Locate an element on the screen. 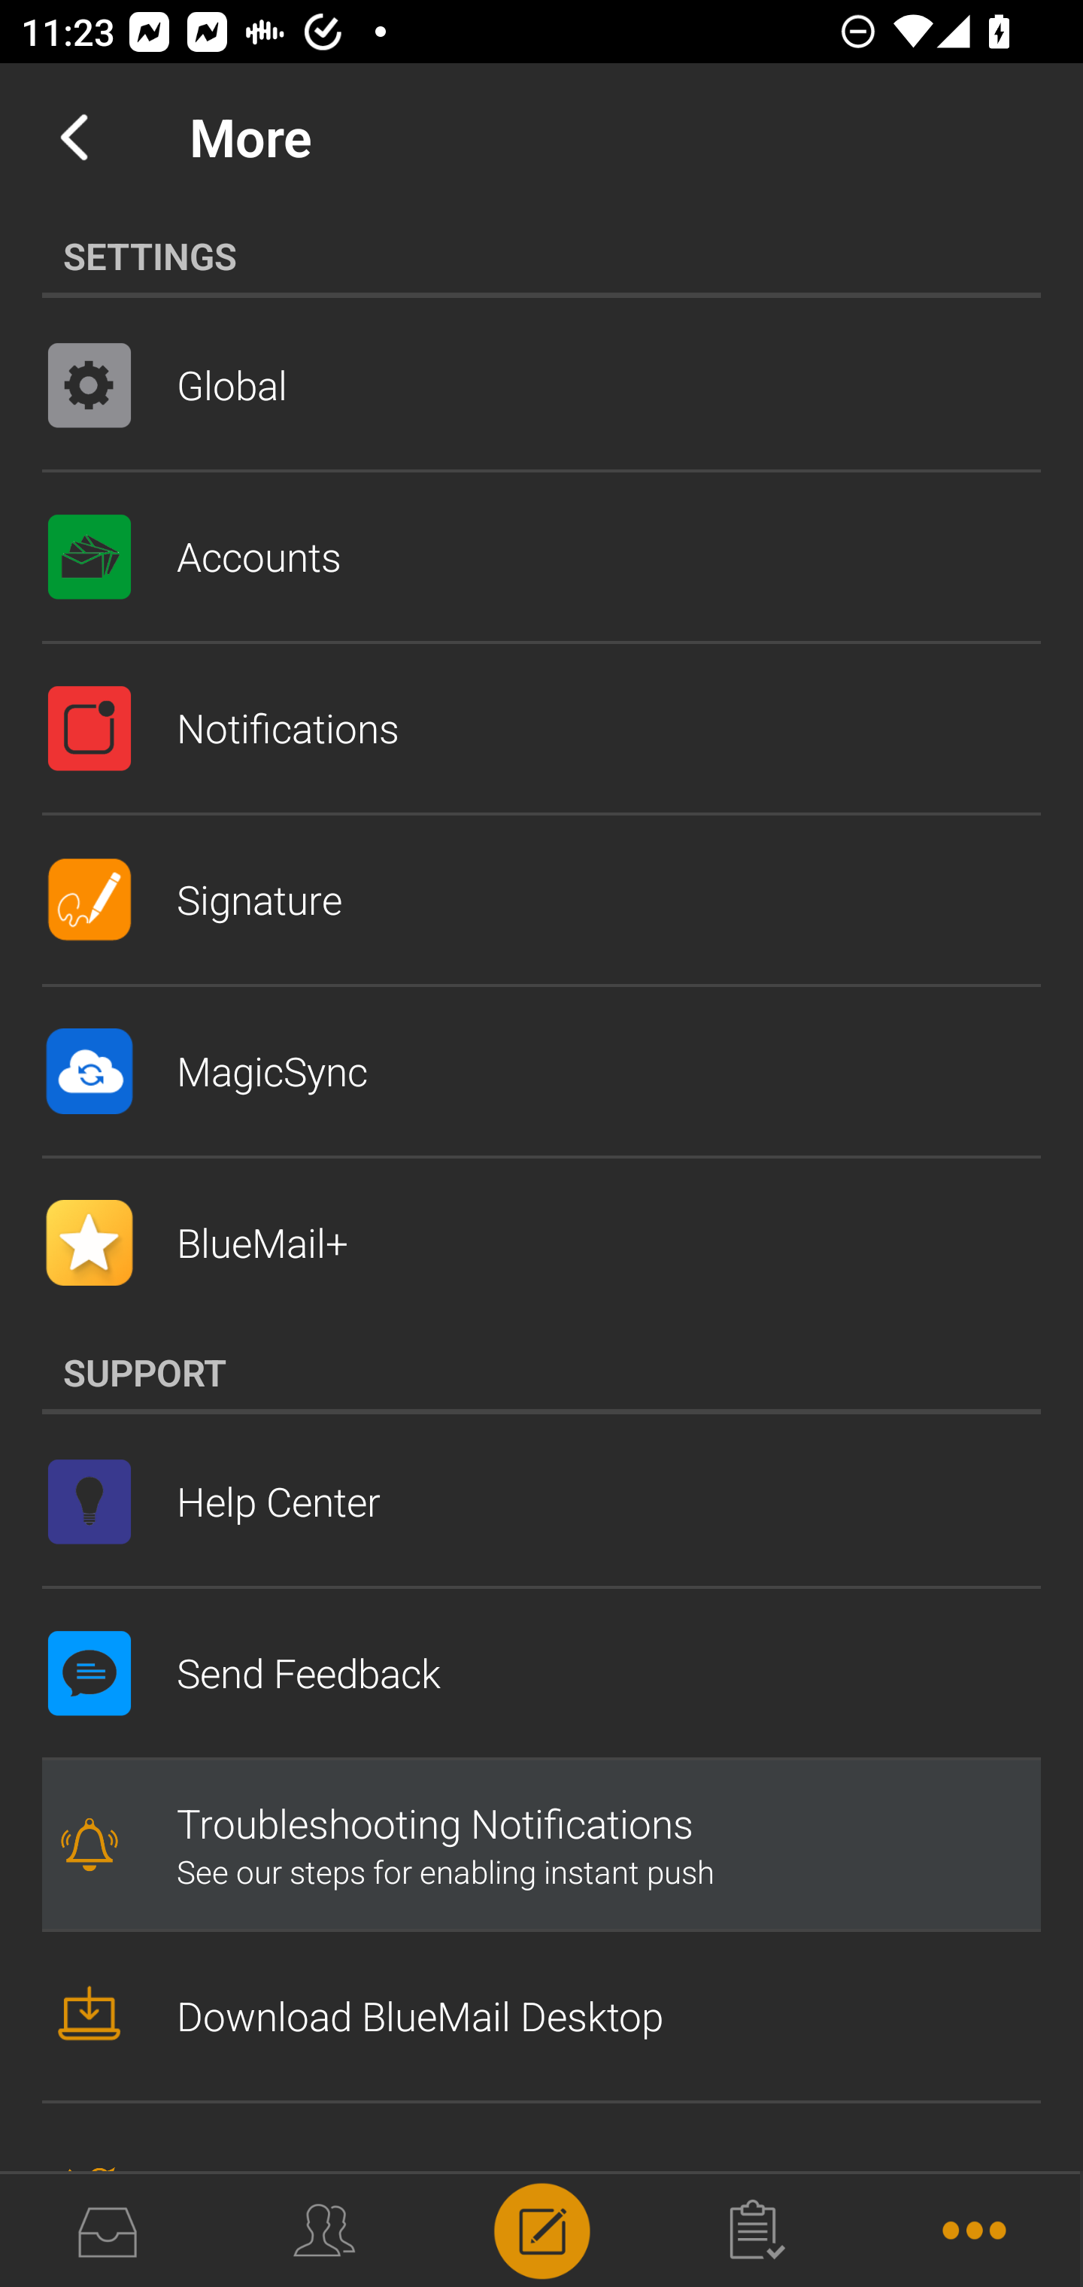 The image size is (1083, 2287). Signature is located at coordinates (541, 900).